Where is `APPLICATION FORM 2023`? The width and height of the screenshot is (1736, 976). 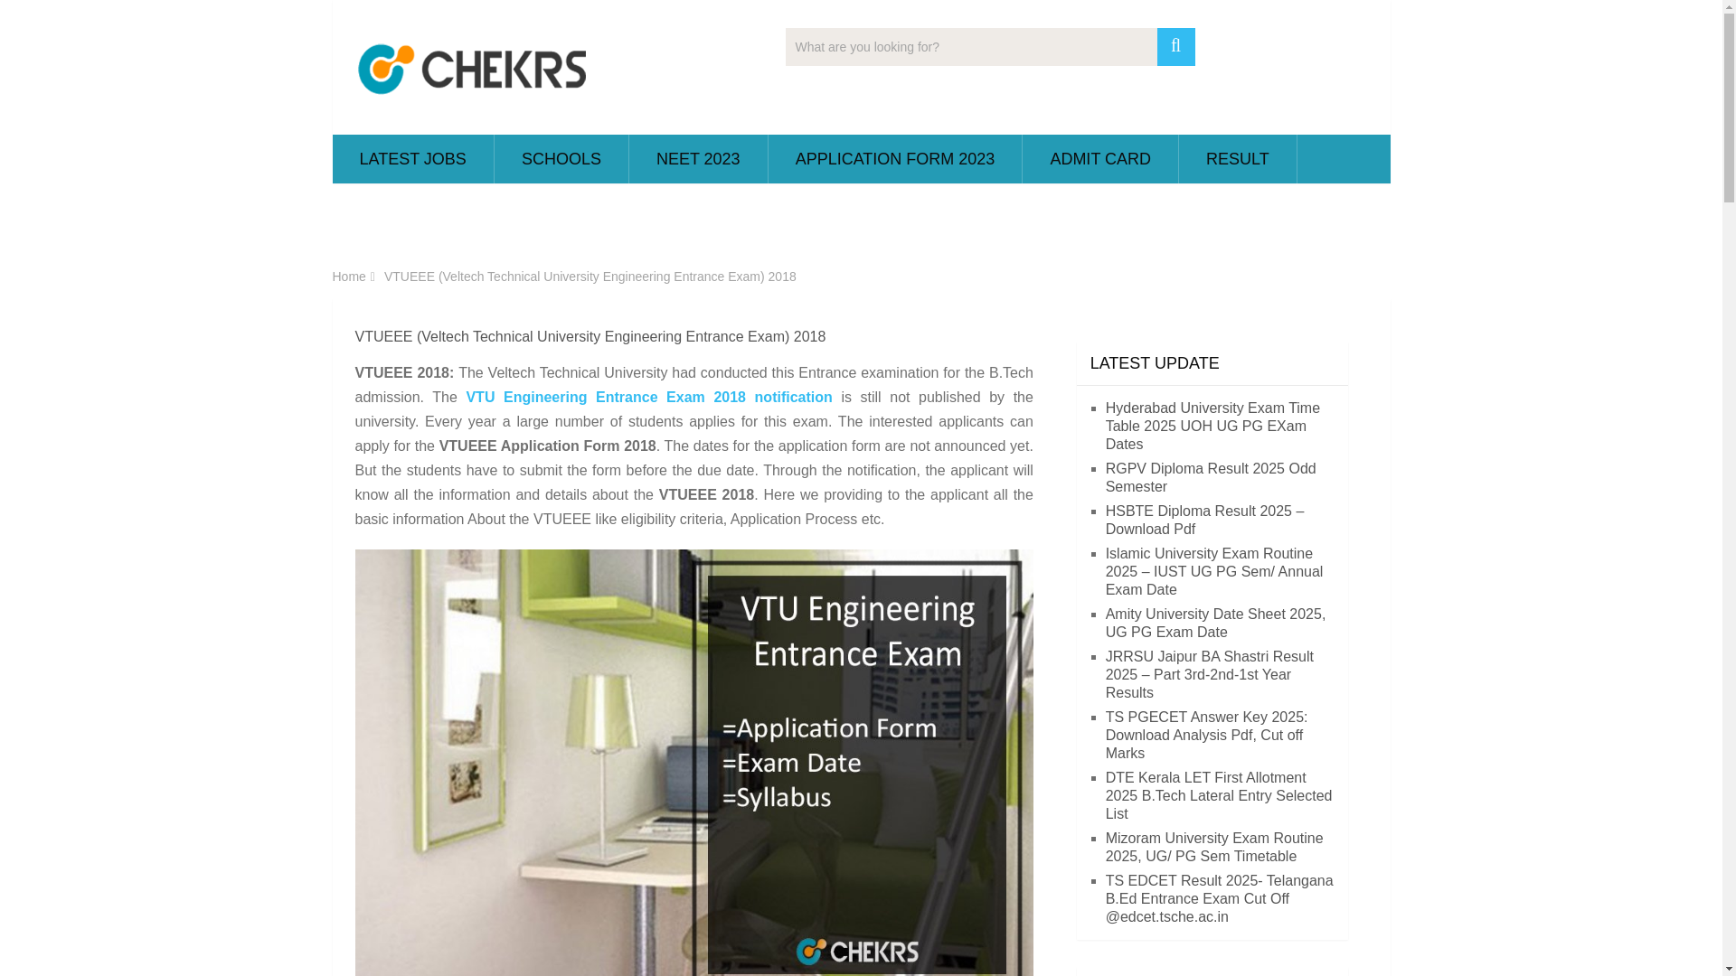 APPLICATION FORM 2023 is located at coordinates (895, 159).